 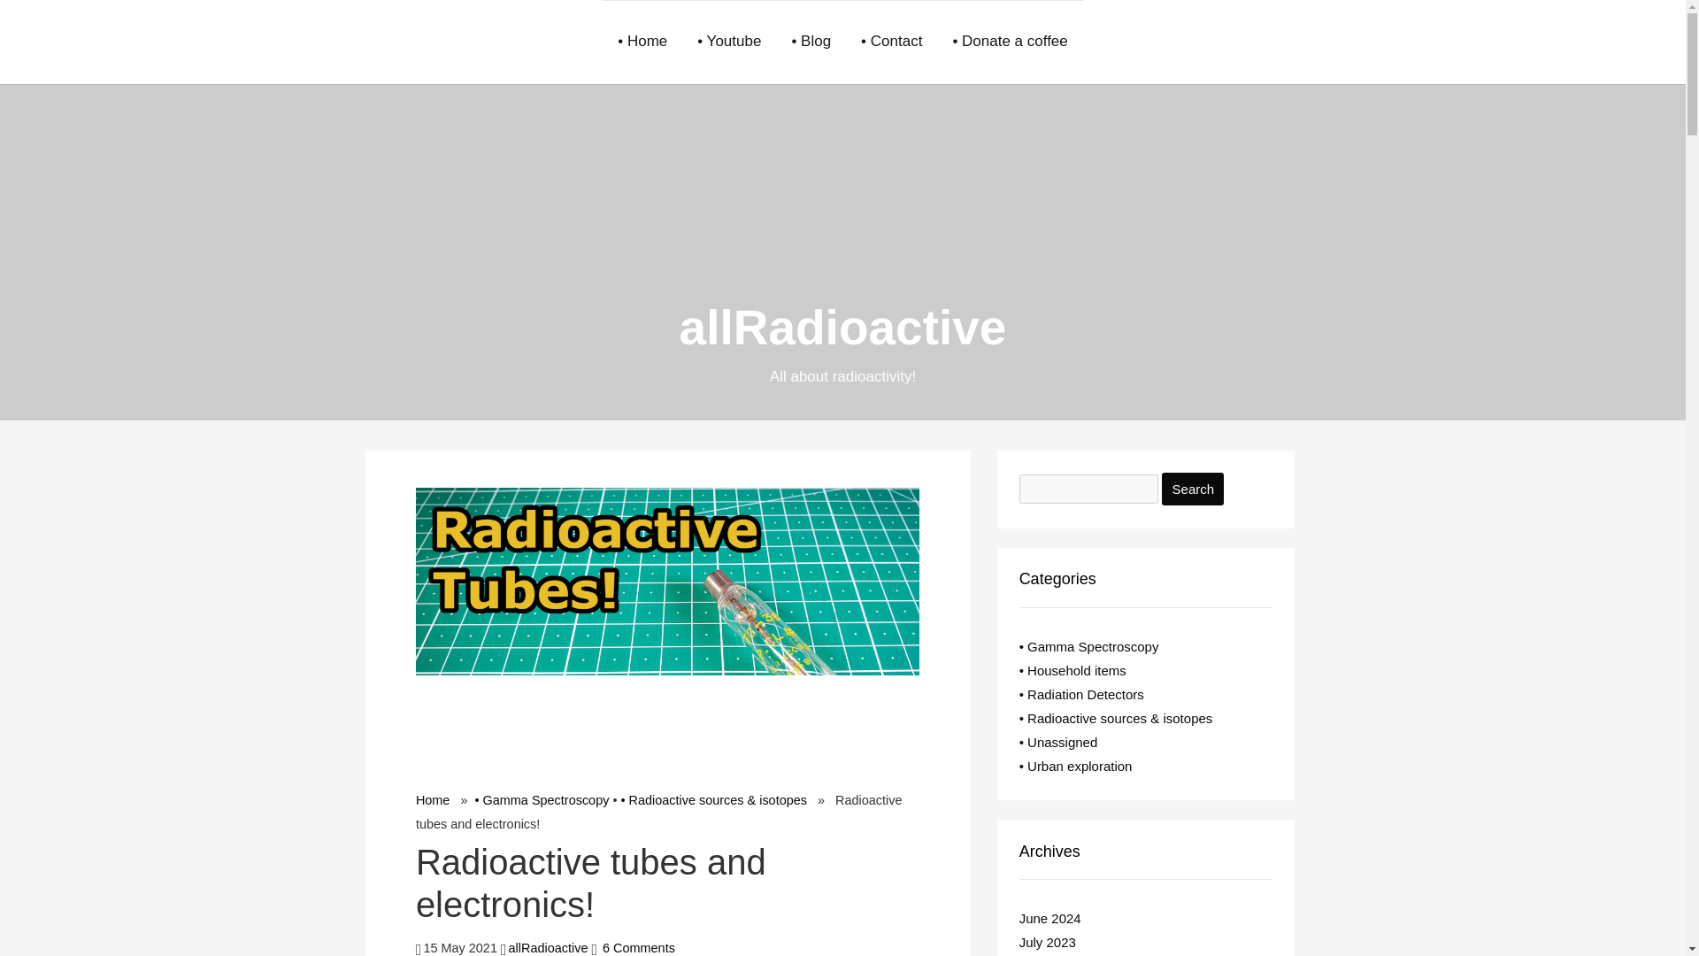 What do you see at coordinates (1193, 489) in the screenshot?
I see `Search` at bounding box center [1193, 489].